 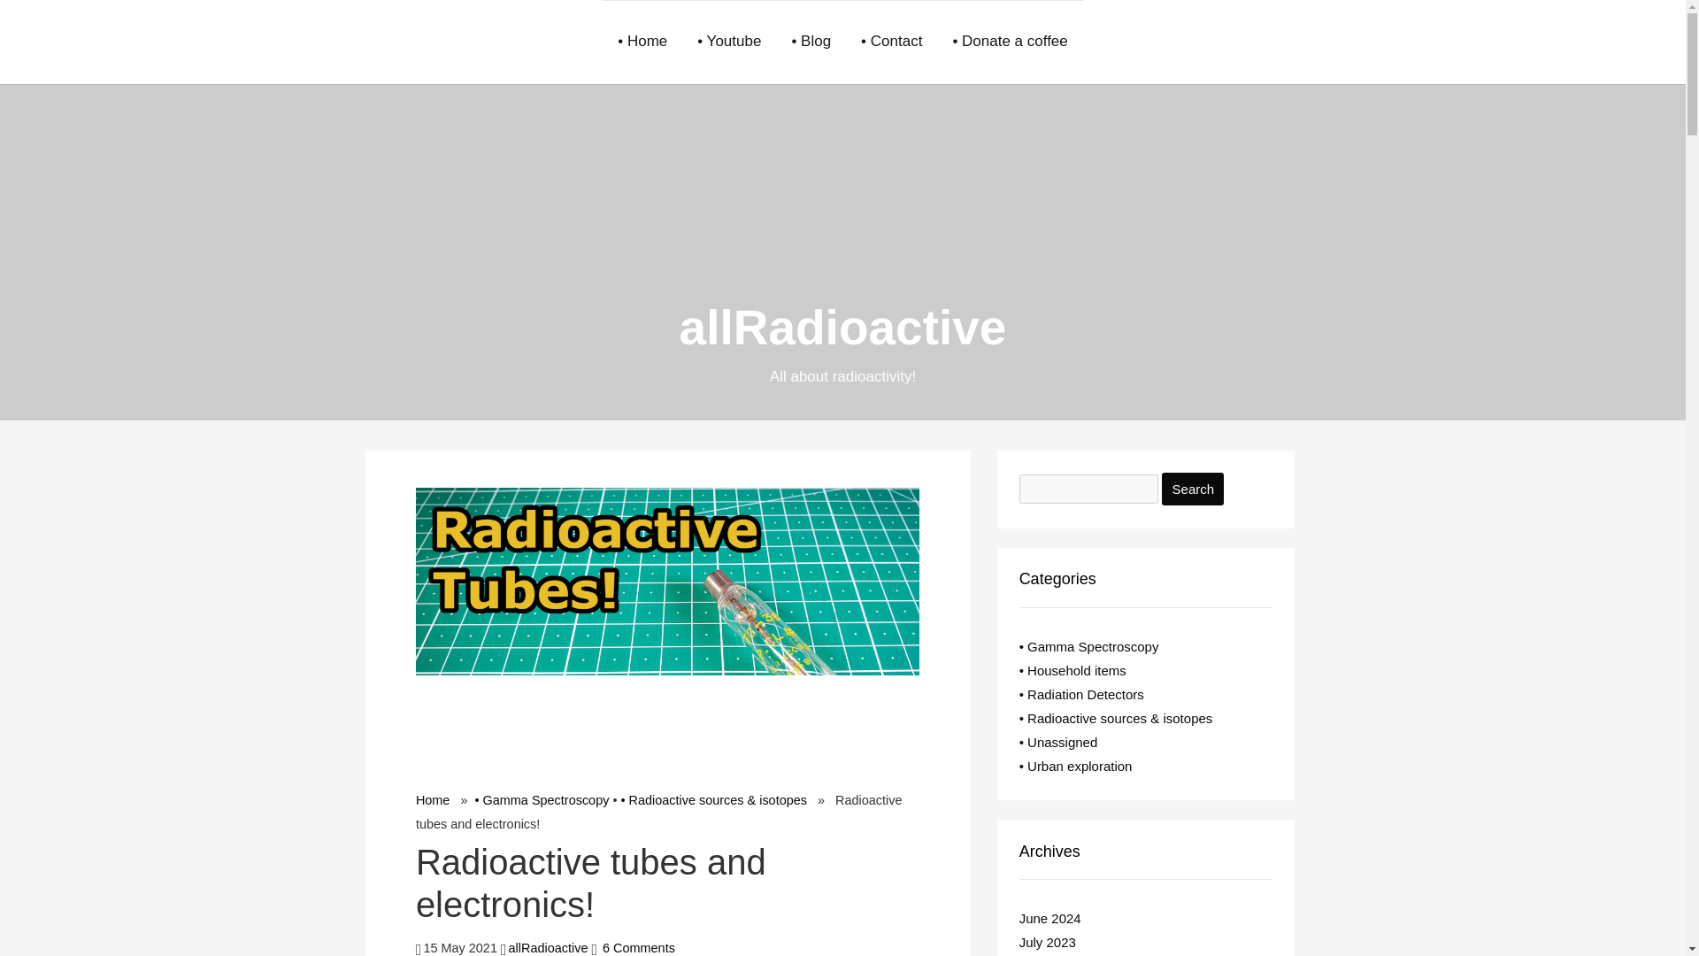 What do you see at coordinates (1193, 489) in the screenshot?
I see `Search` at bounding box center [1193, 489].